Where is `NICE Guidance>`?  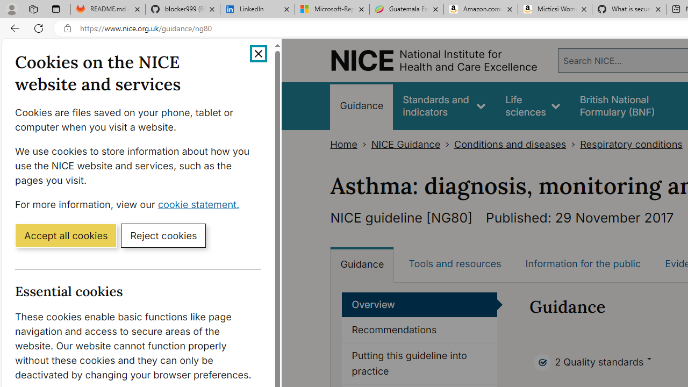
NICE Guidance> is located at coordinates (413, 144).